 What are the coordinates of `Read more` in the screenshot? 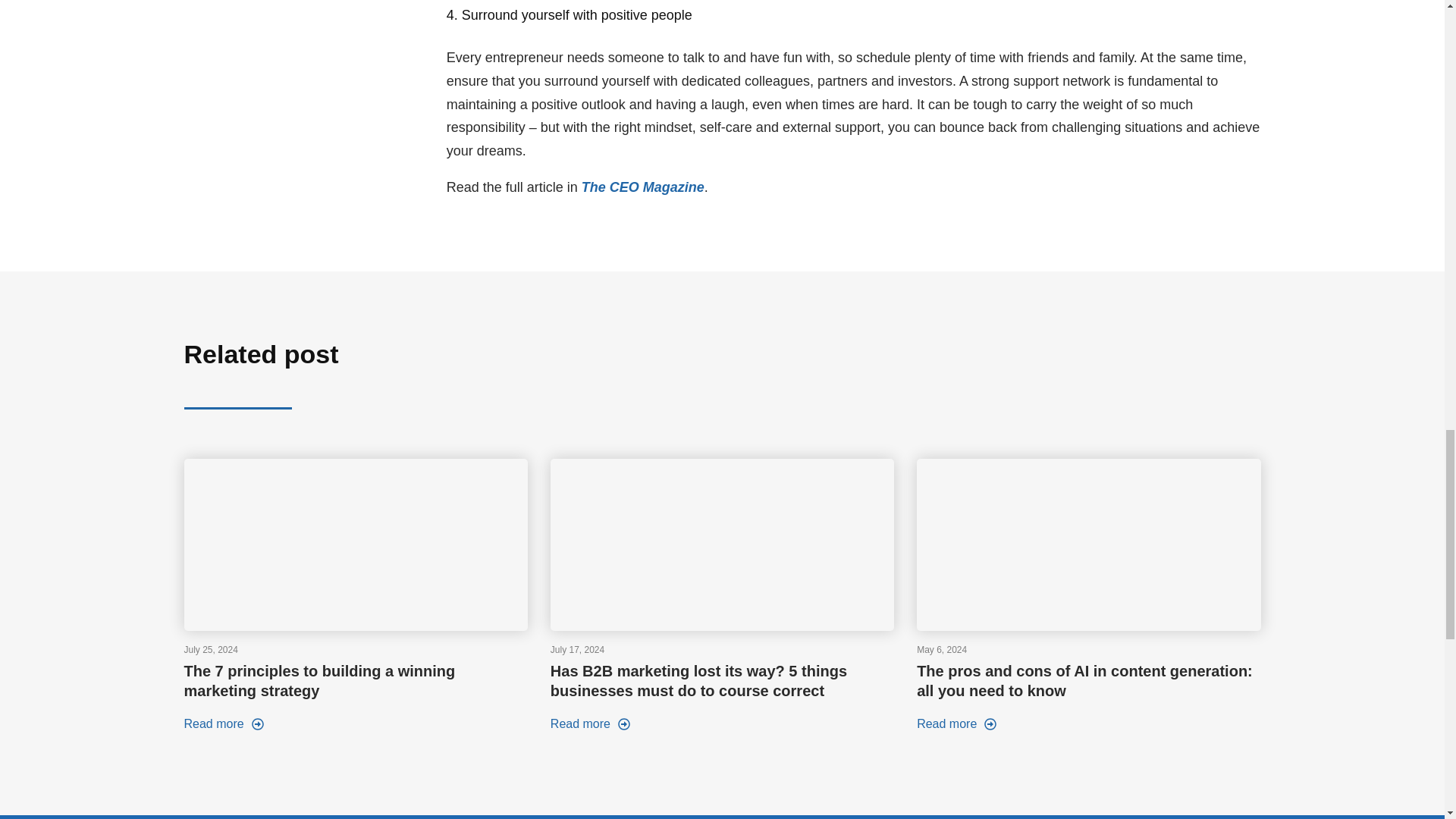 It's located at (223, 725).